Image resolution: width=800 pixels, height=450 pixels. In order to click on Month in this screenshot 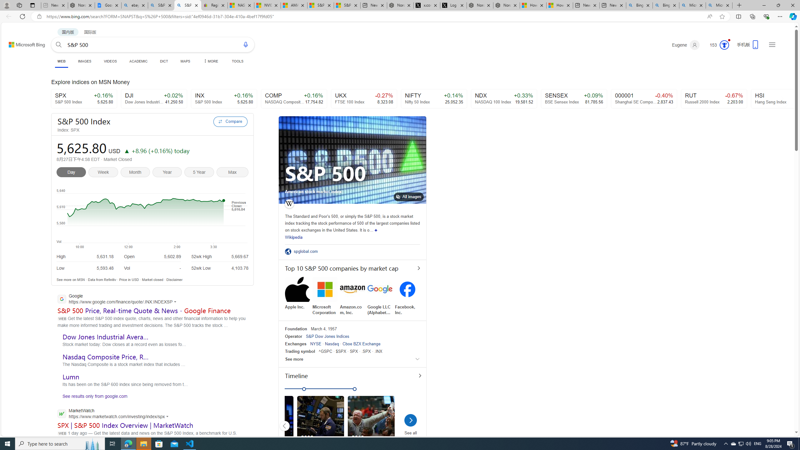, I will do `click(136, 173)`.